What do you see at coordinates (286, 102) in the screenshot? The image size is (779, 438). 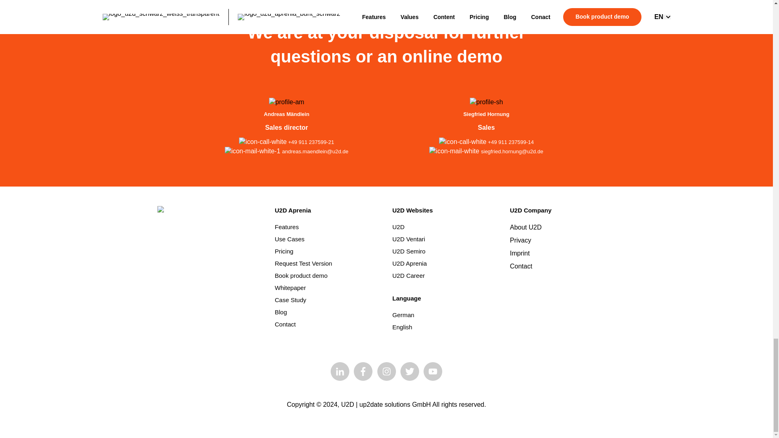 I see `profile-am` at bounding box center [286, 102].